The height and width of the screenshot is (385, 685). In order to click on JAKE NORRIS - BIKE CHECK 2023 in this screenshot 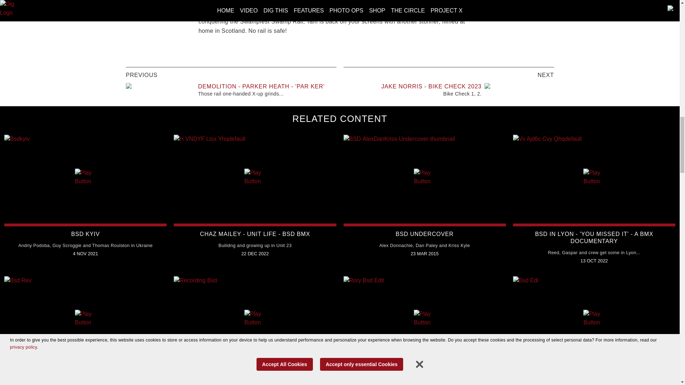, I will do `click(431, 86)`.